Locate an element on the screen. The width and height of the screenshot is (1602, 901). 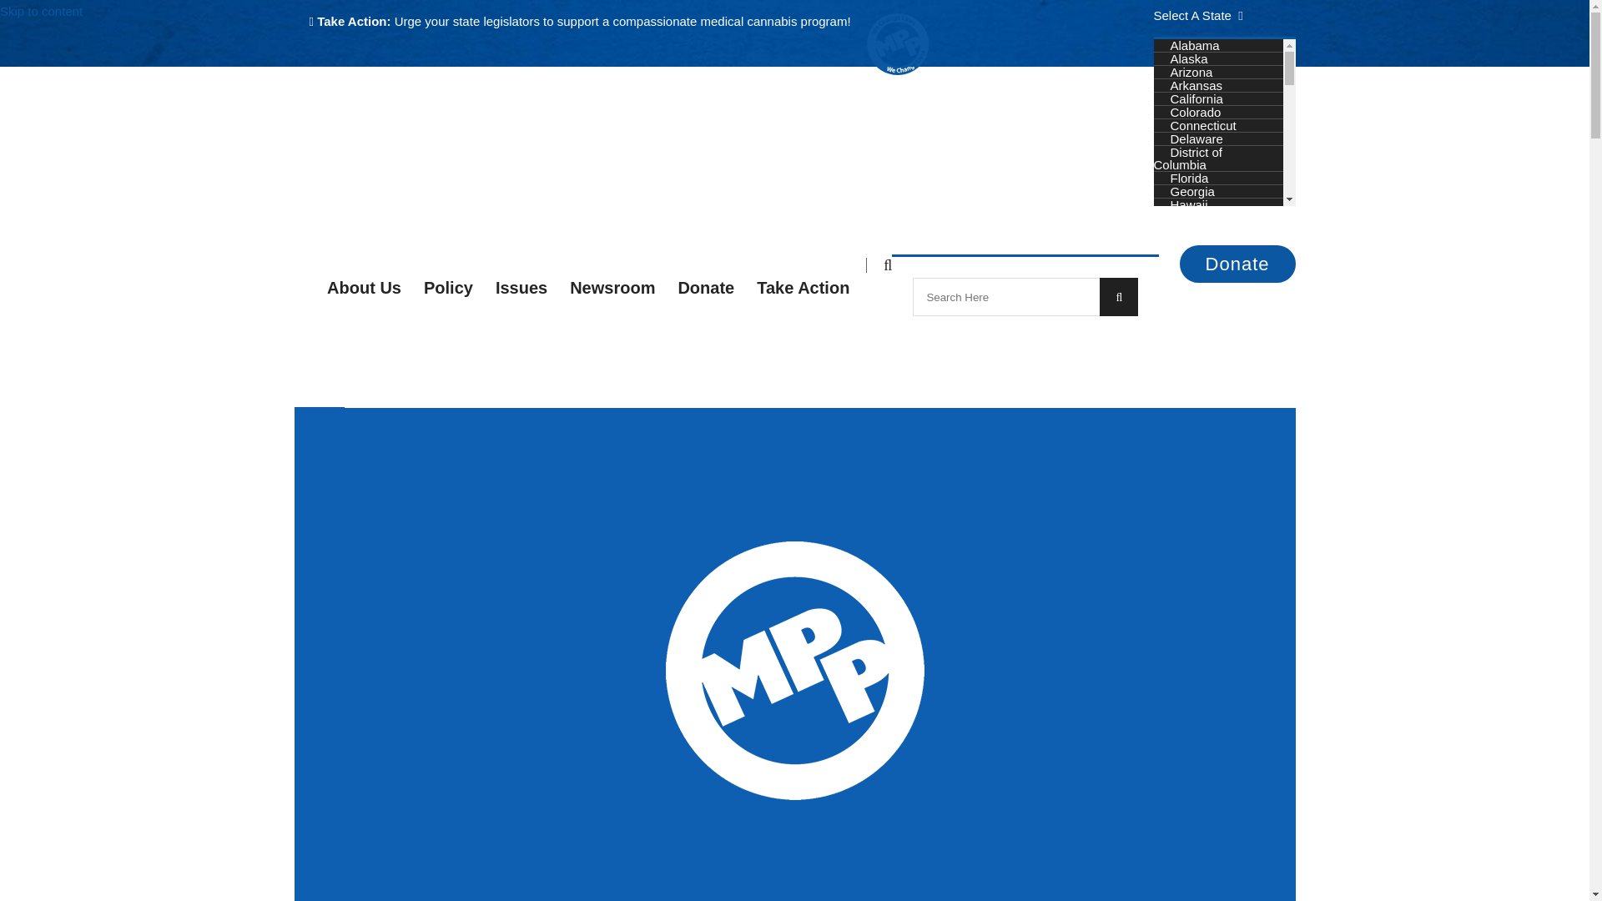
New Hampshire is located at coordinates (1214, 445).